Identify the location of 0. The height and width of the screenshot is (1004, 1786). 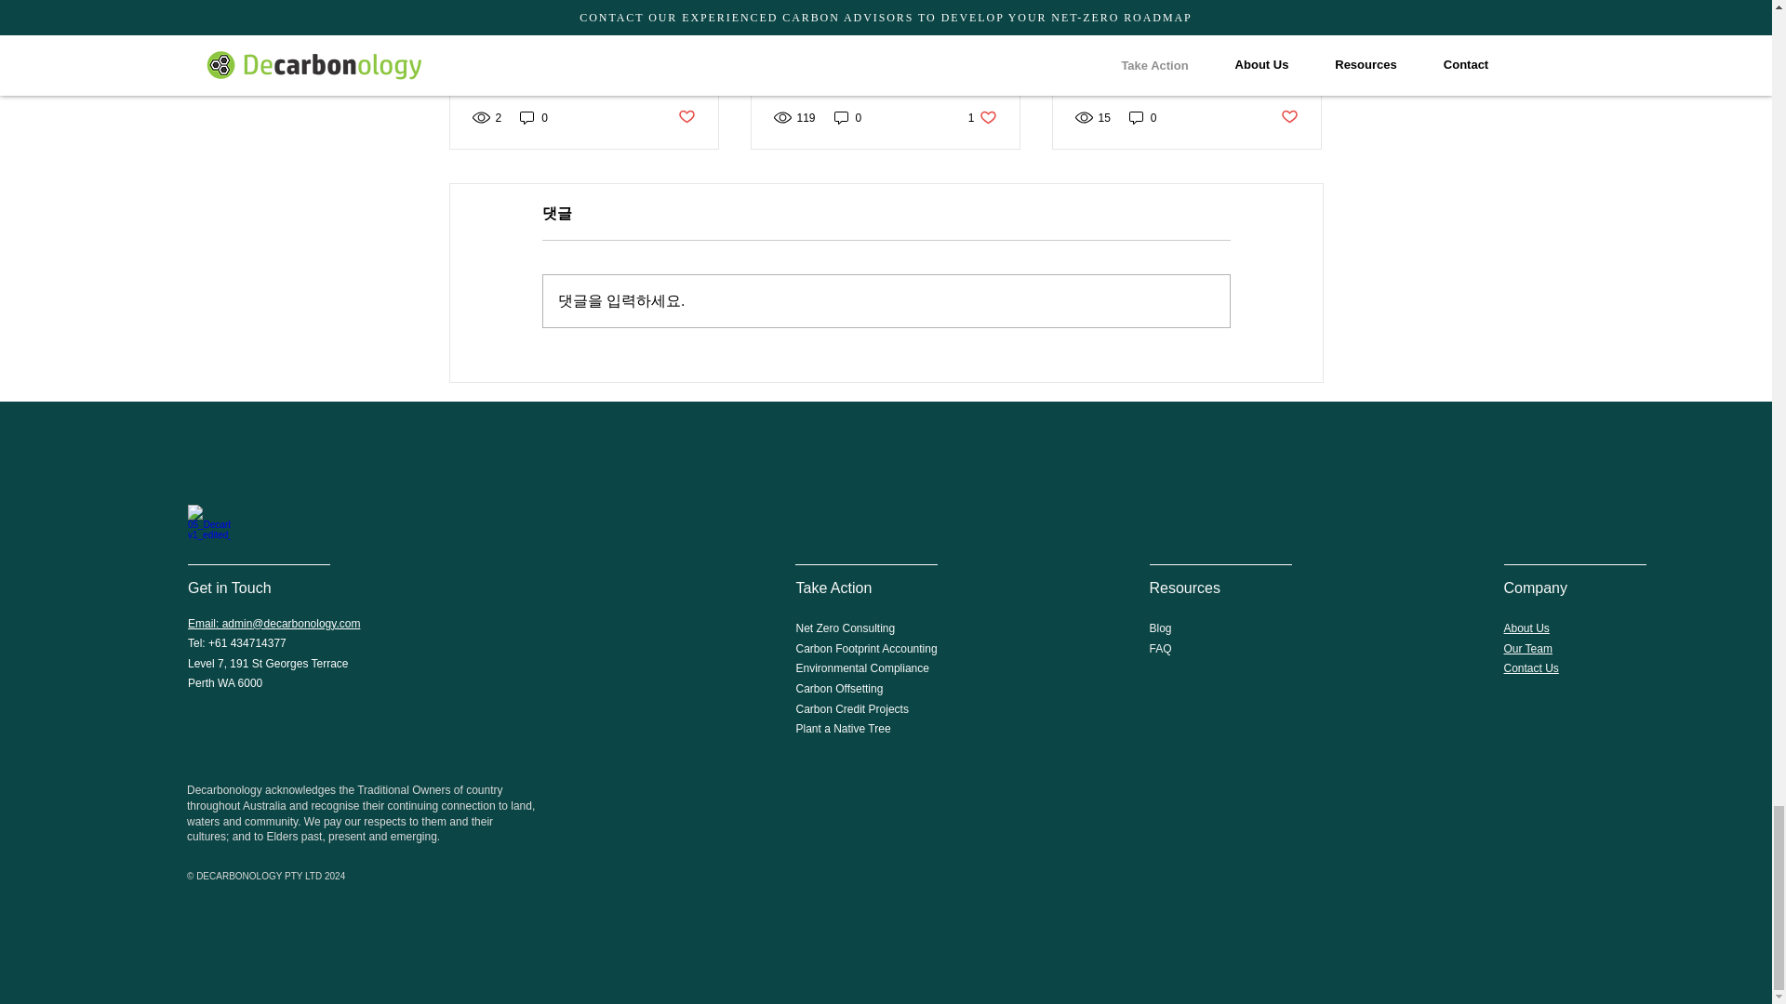
(848, 117).